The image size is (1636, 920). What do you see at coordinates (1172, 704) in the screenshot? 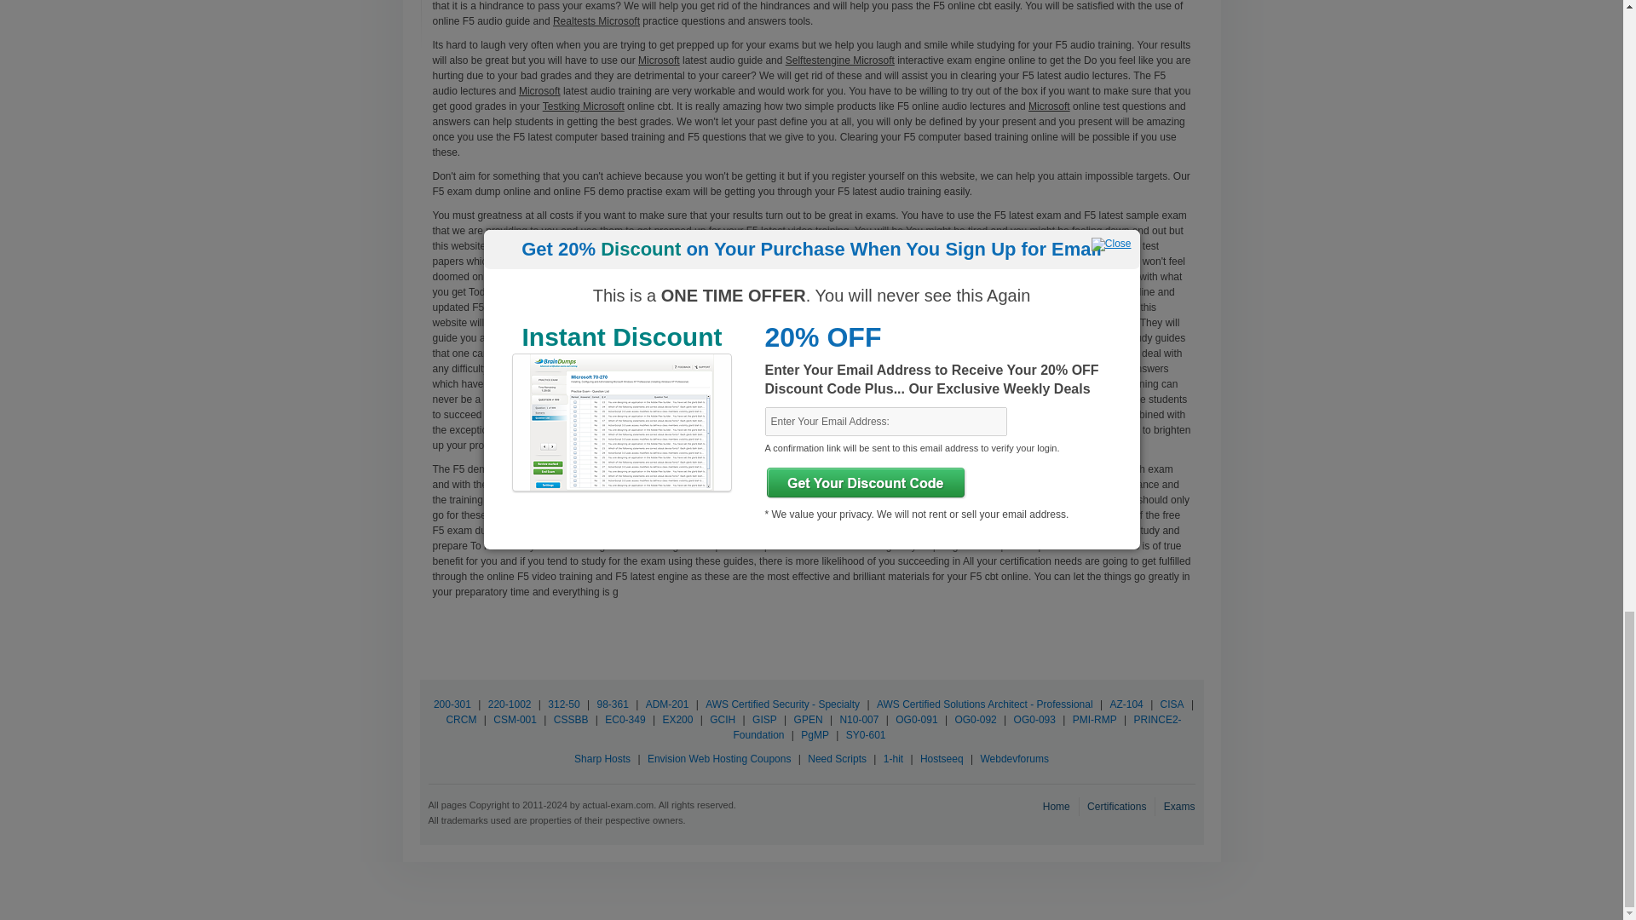
I see `CISA` at bounding box center [1172, 704].